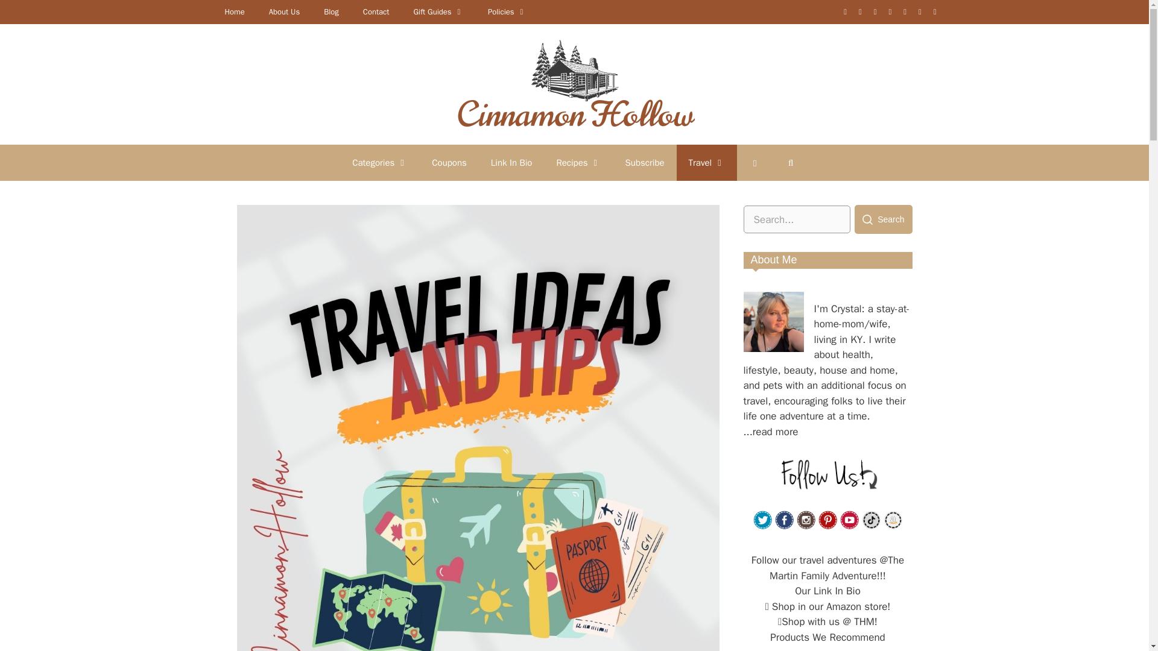 This screenshot has height=651, width=1158. I want to click on Link In Bio, so click(511, 163).